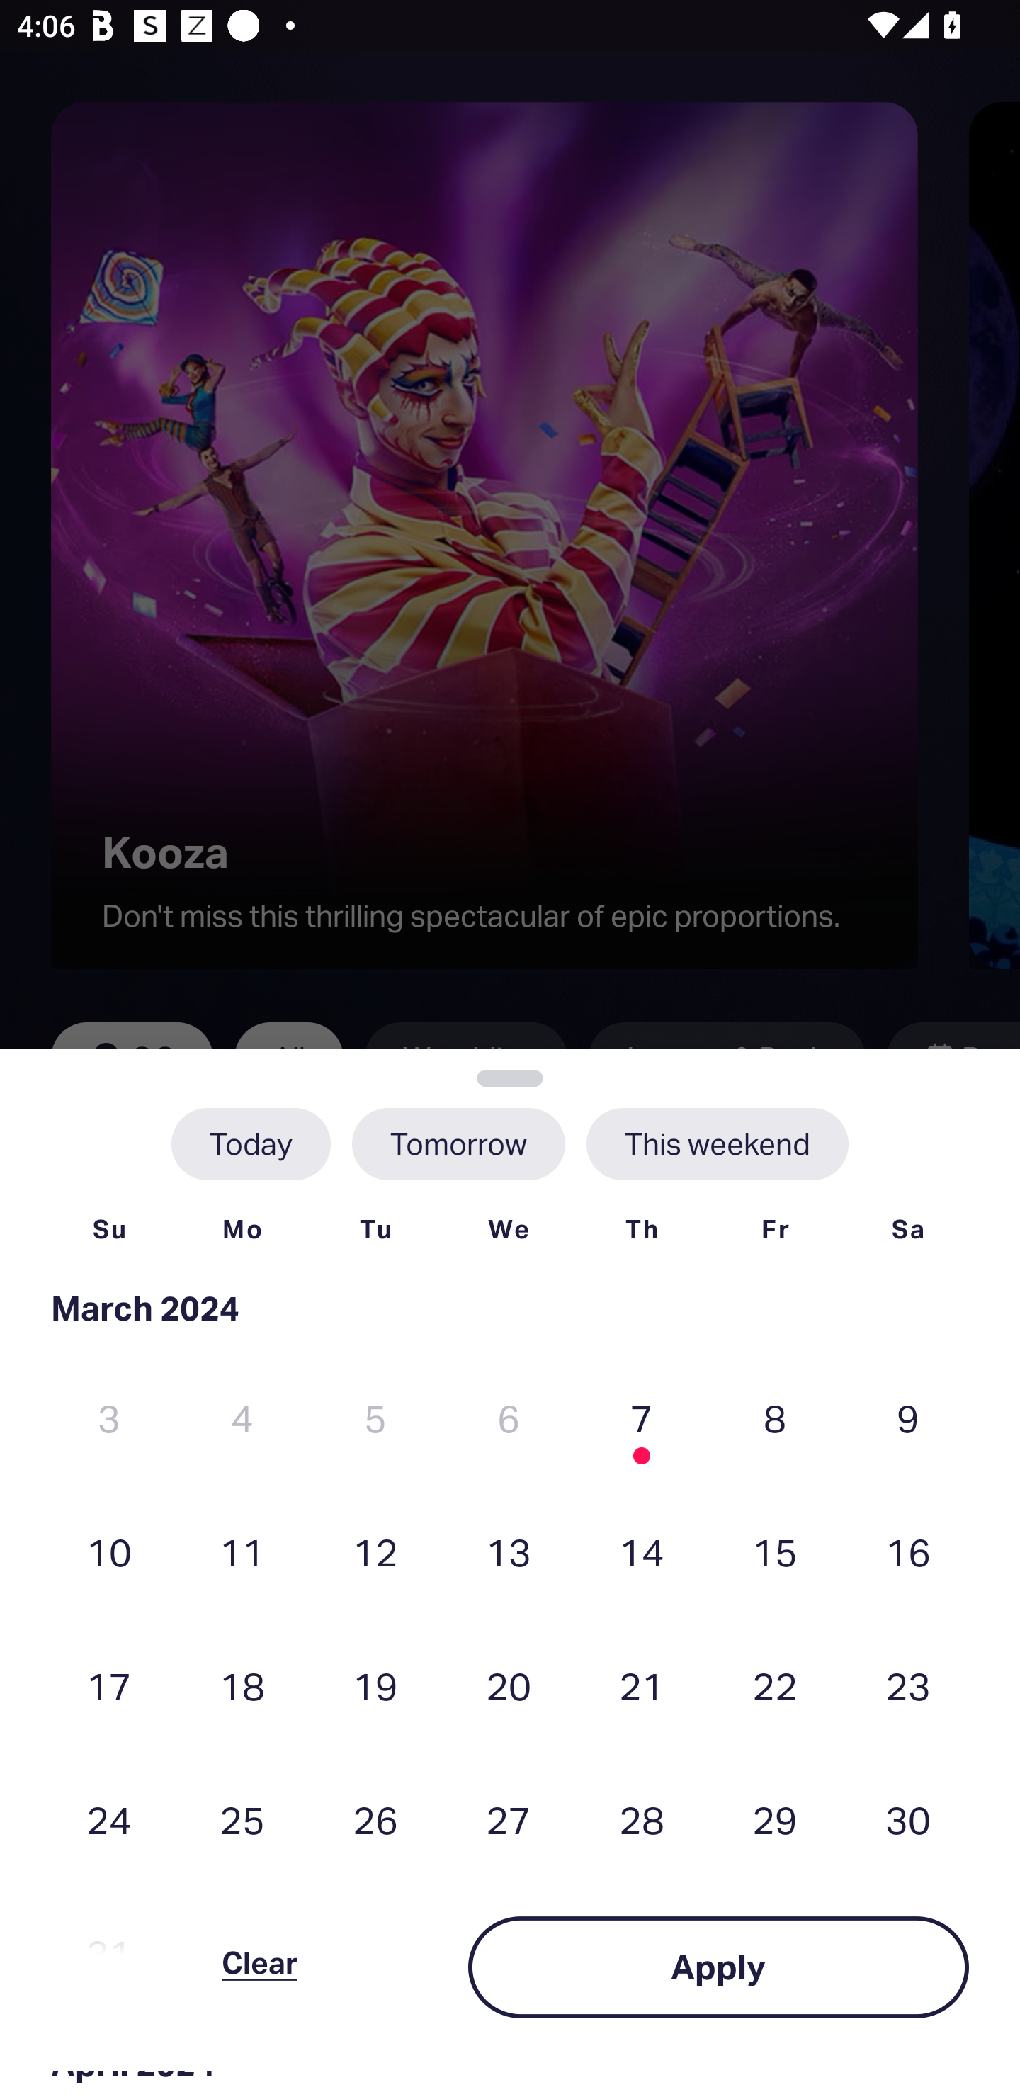 This screenshot has height=2097, width=1020. What do you see at coordinates (375, 1820) in the screenshot?
I see `26` at bounding box center [375, 1820].